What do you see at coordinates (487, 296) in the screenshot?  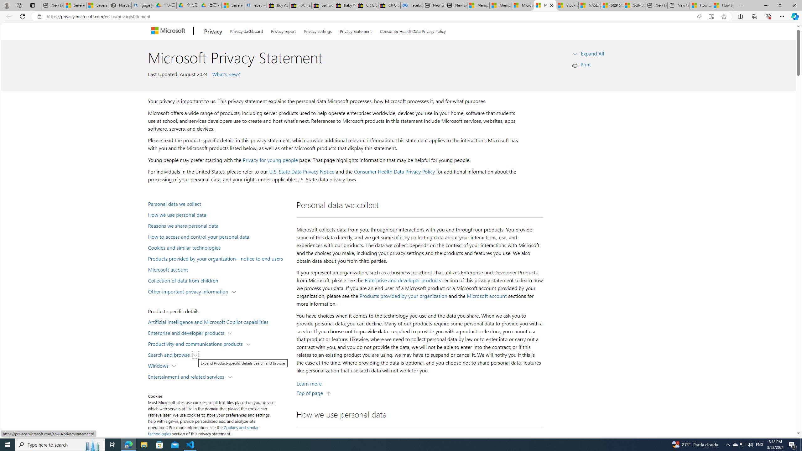 I see `Microsoft account` at bounding box center [487, 296].